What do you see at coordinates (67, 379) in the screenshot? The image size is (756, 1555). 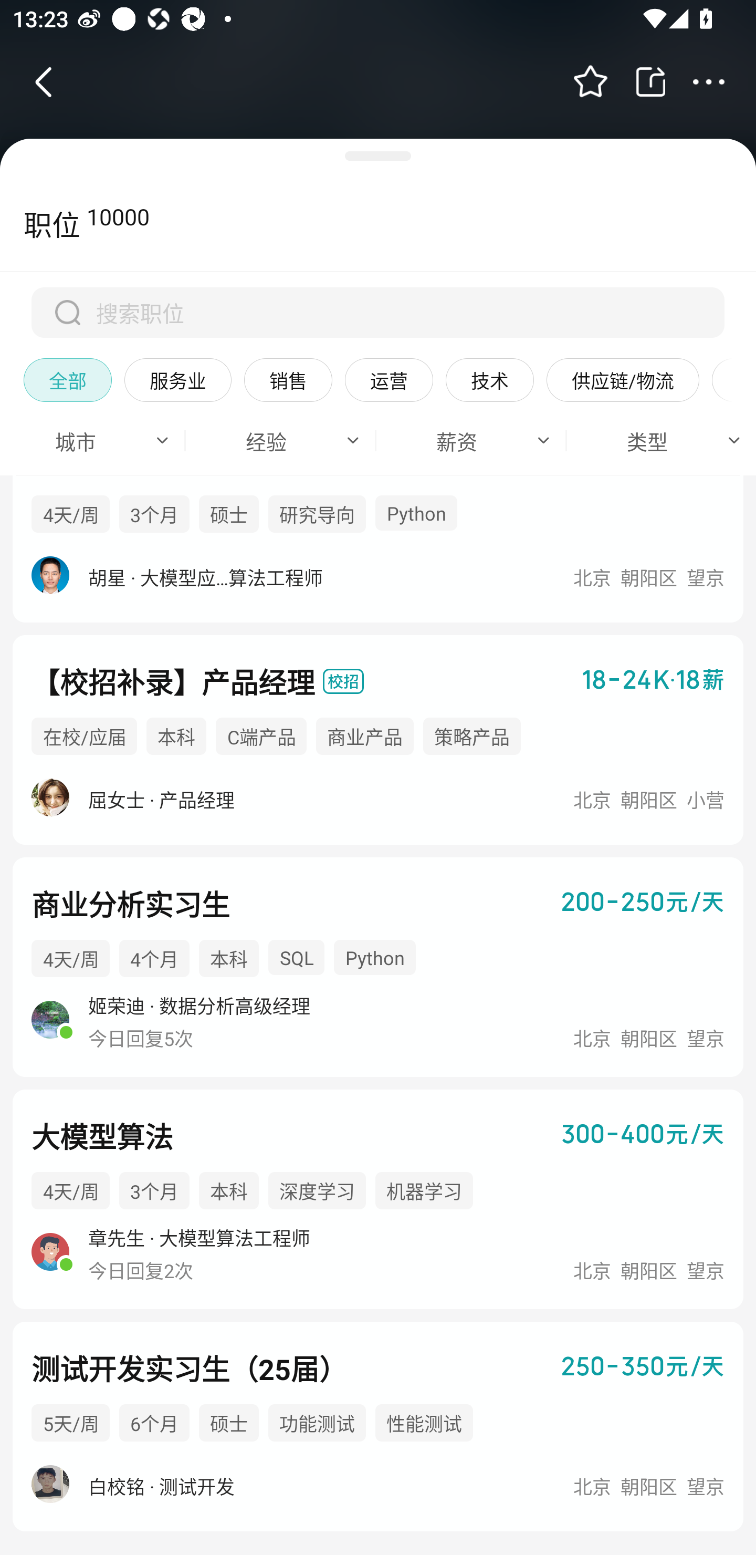 I see `全部` at bounding box center [67, 379].